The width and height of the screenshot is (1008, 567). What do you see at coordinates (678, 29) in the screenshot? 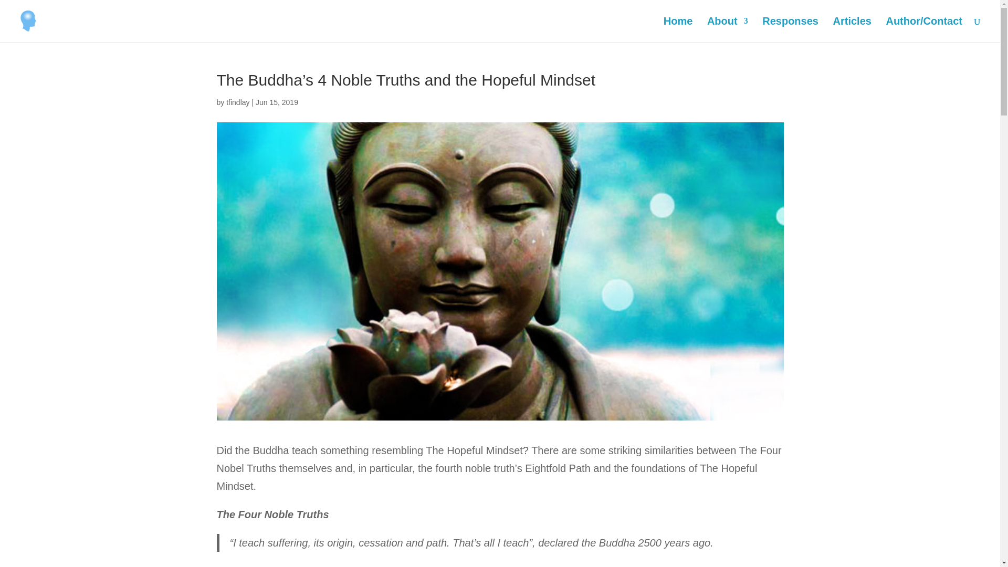
I see `Home` at bounding box center [678, 29].